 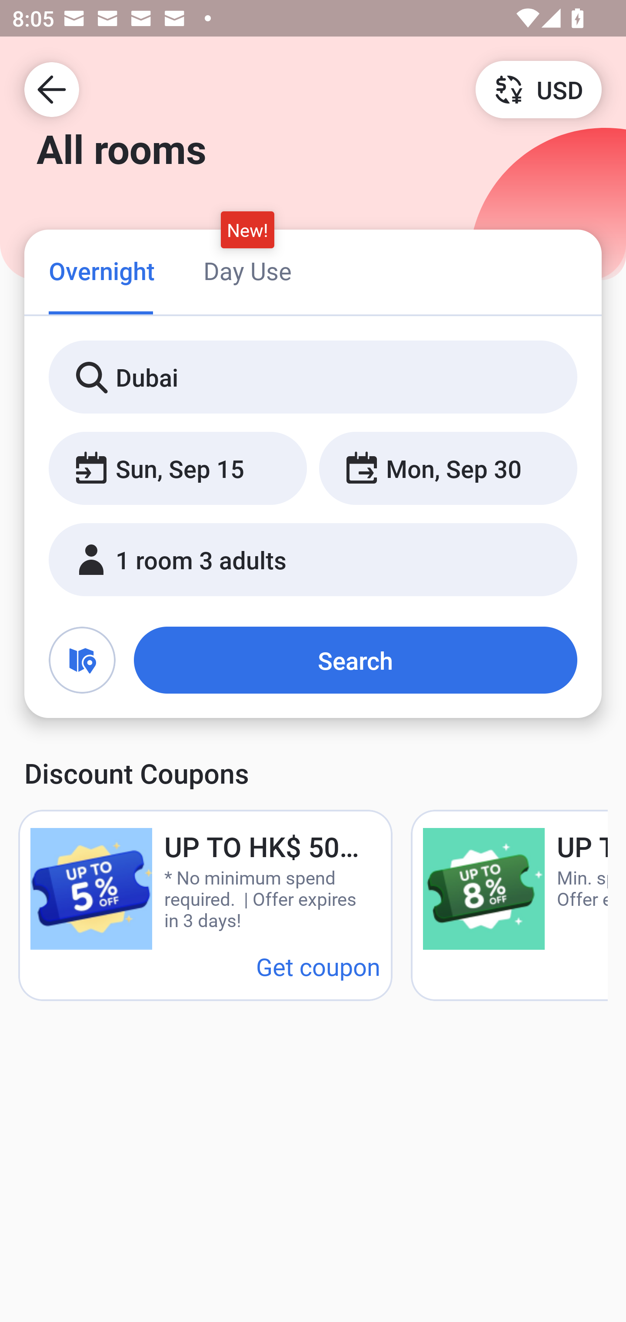 I want to click on Dubai, so click(x=313, y=377).